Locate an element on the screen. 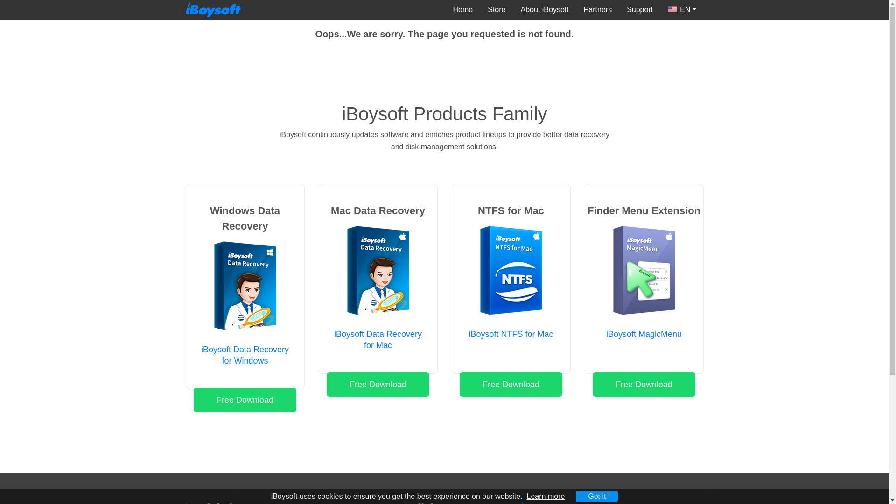 The image size is (896, 504). iBoysoft MagicMenu is located at coordinates (644, 334).